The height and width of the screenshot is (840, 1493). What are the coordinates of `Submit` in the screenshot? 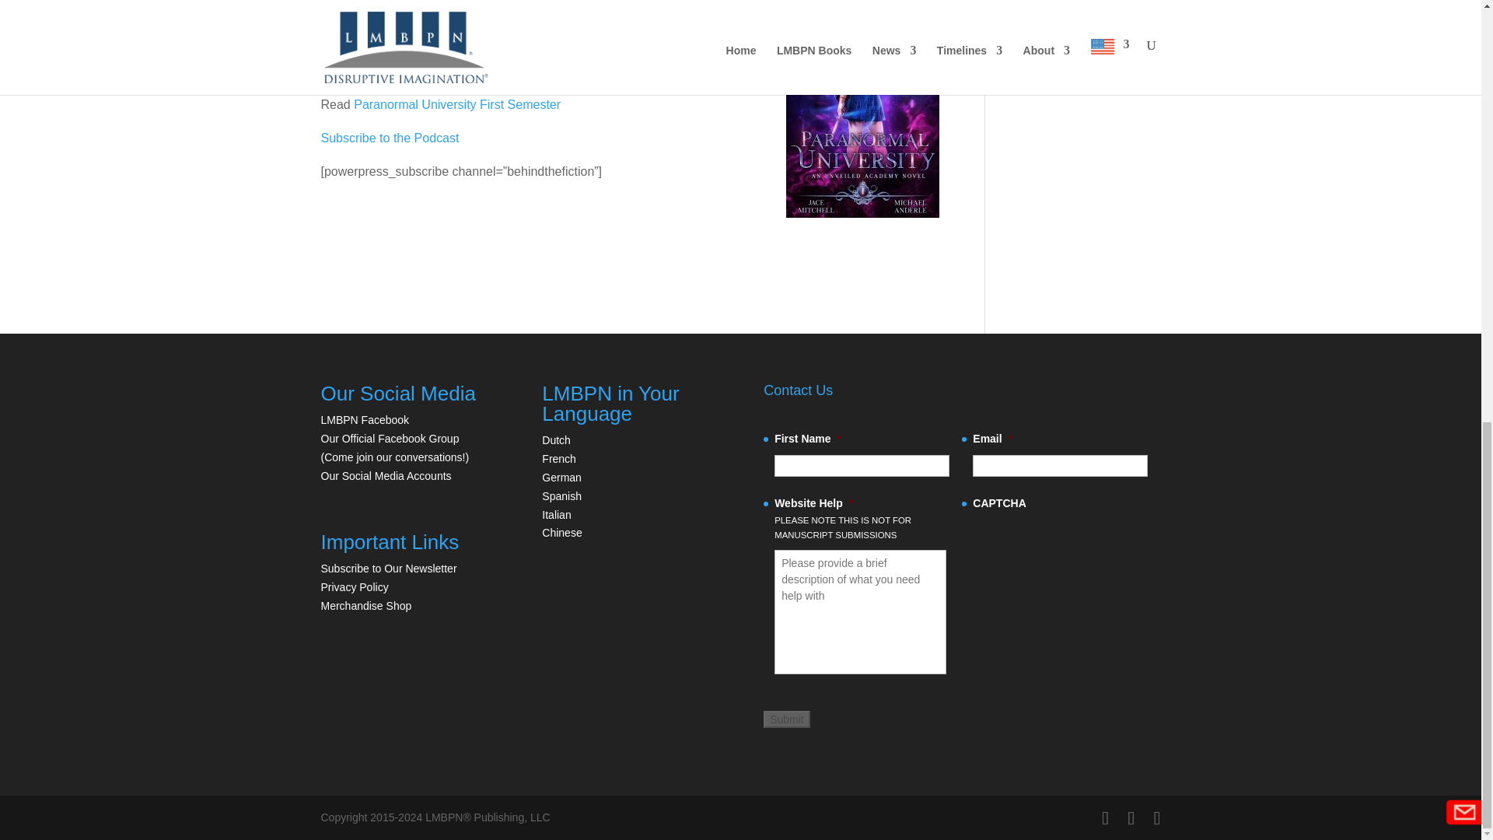 It's located at (787, 719).